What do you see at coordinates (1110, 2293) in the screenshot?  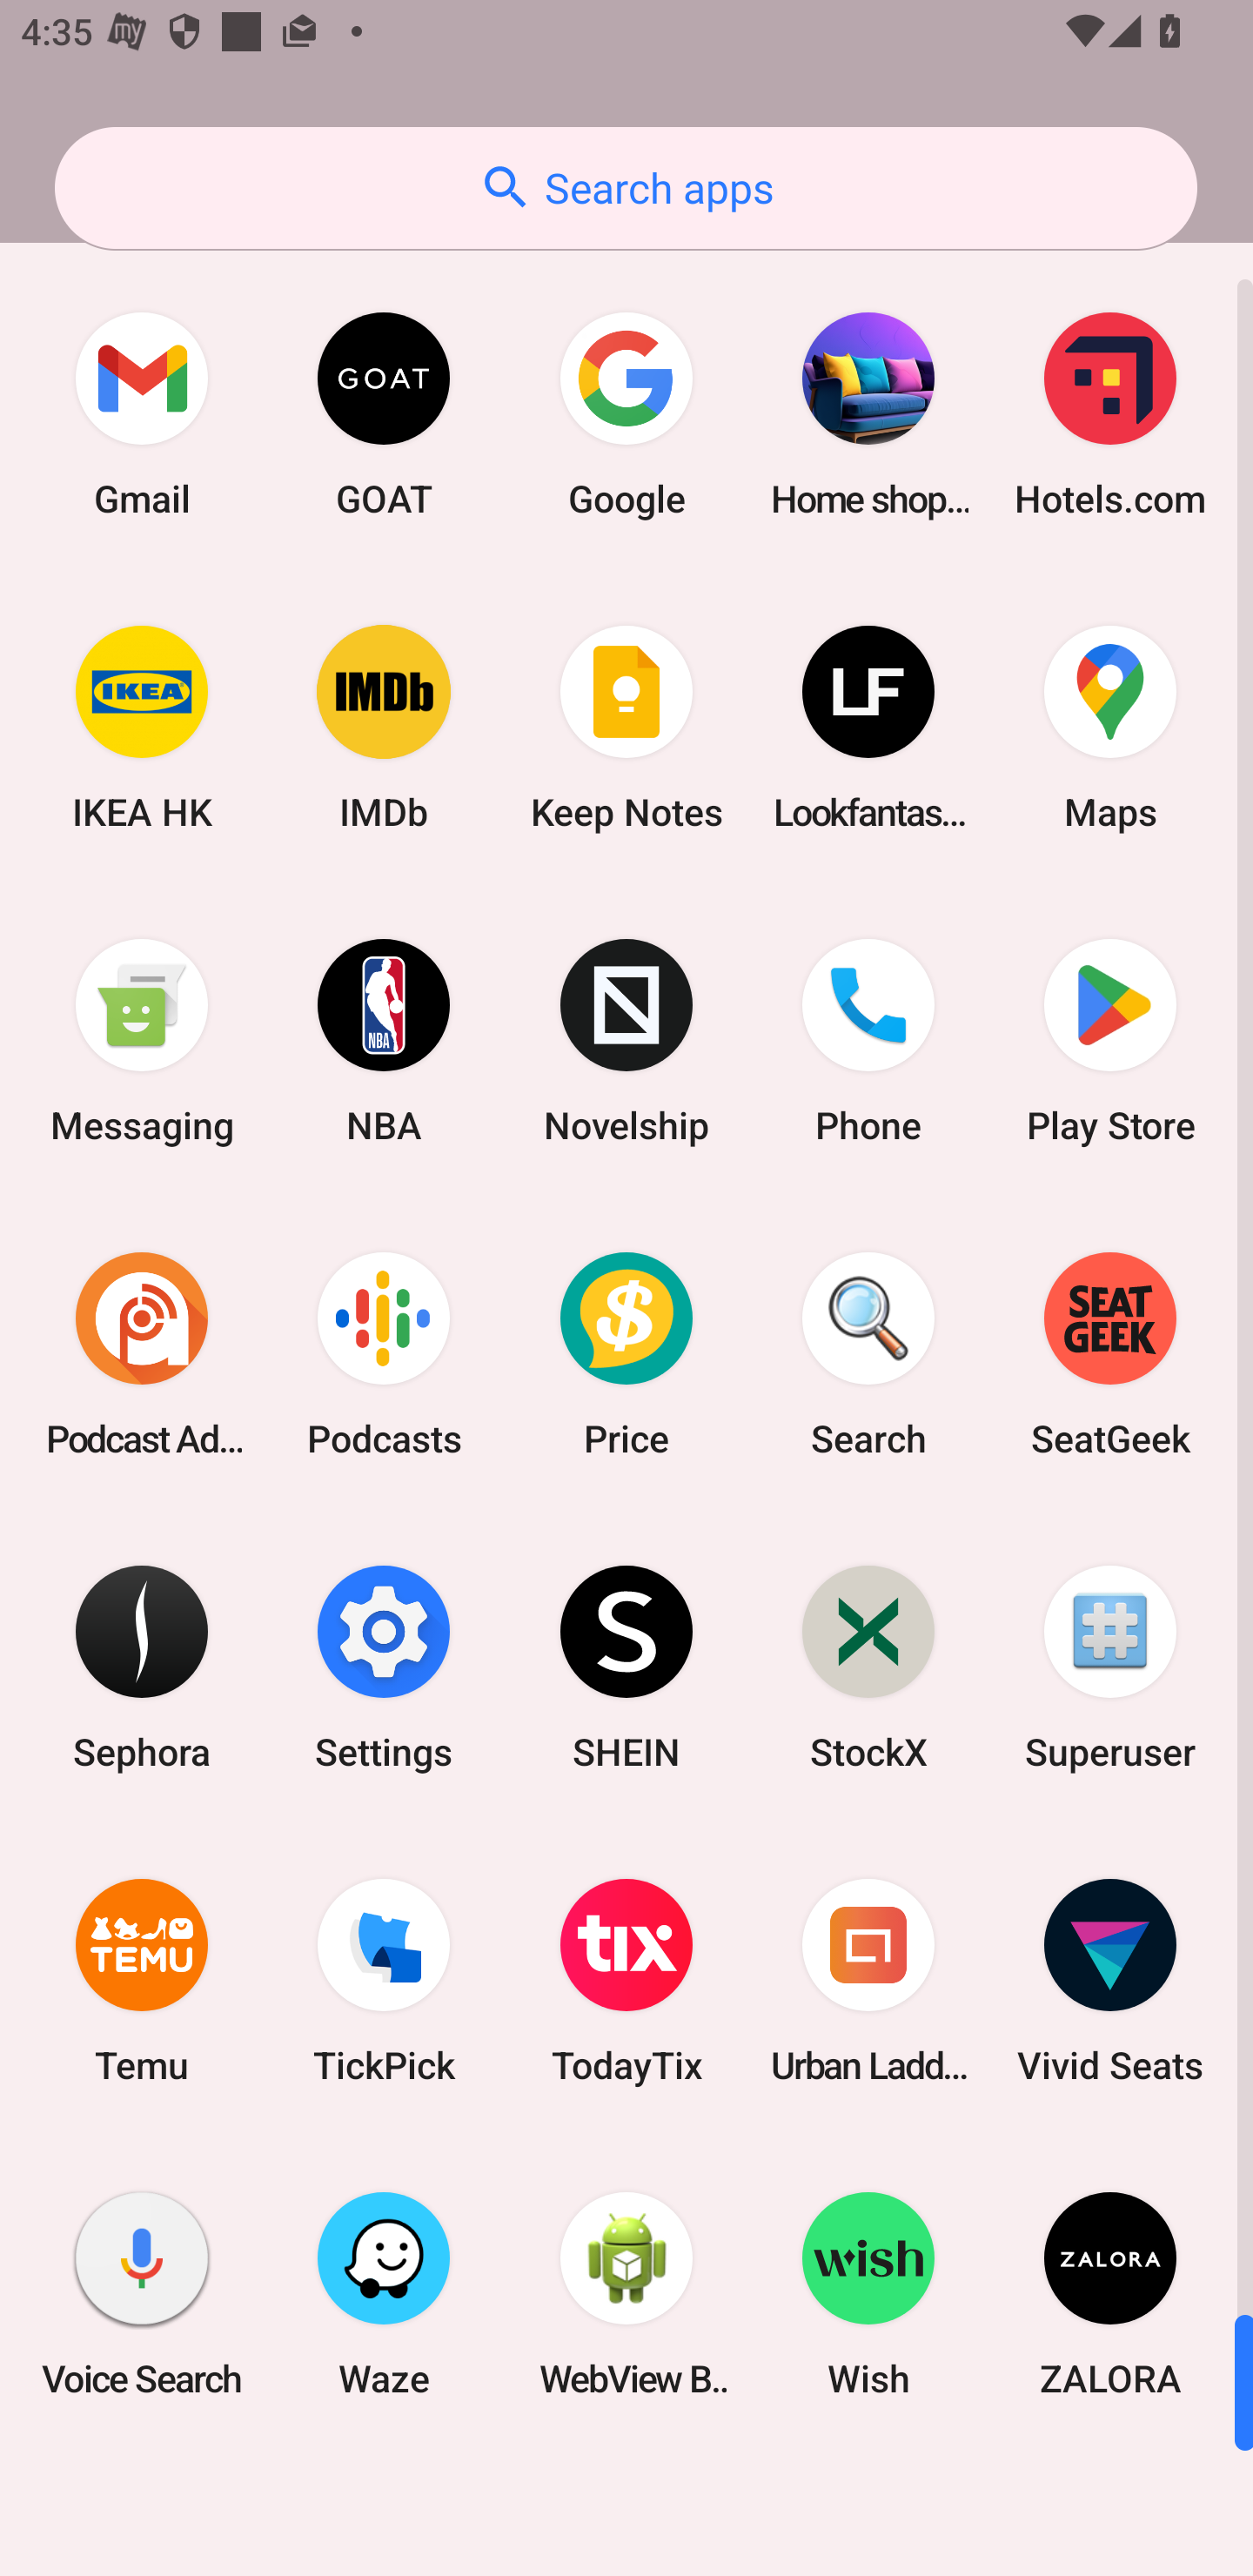 I see `ZALORA` at bounding box center [1110, 2293].